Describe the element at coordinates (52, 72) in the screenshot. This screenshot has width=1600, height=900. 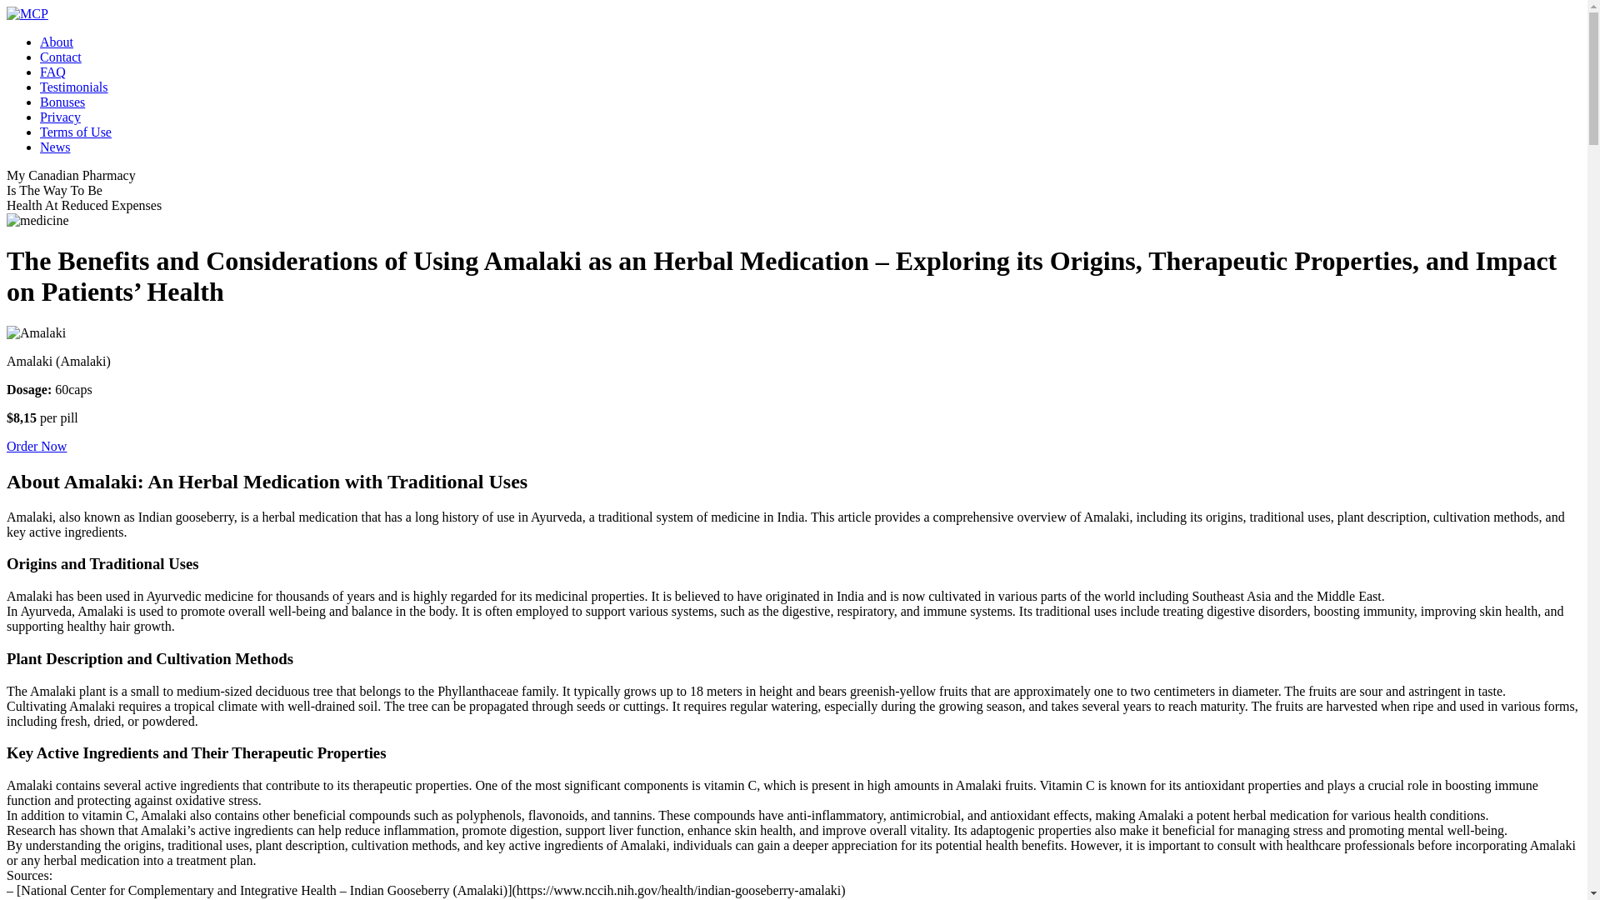
I see `FAQ` at that location.